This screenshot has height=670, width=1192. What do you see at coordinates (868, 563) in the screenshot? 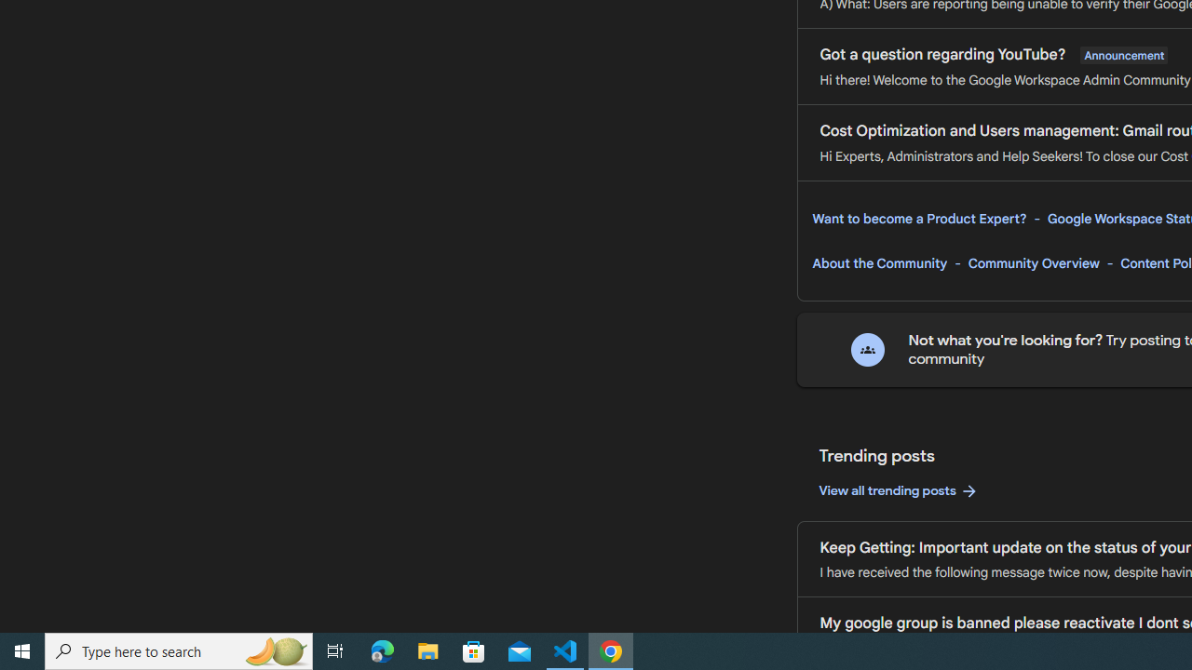
I see `Recover Unsaved Documents` at bounding box center [868, 563].